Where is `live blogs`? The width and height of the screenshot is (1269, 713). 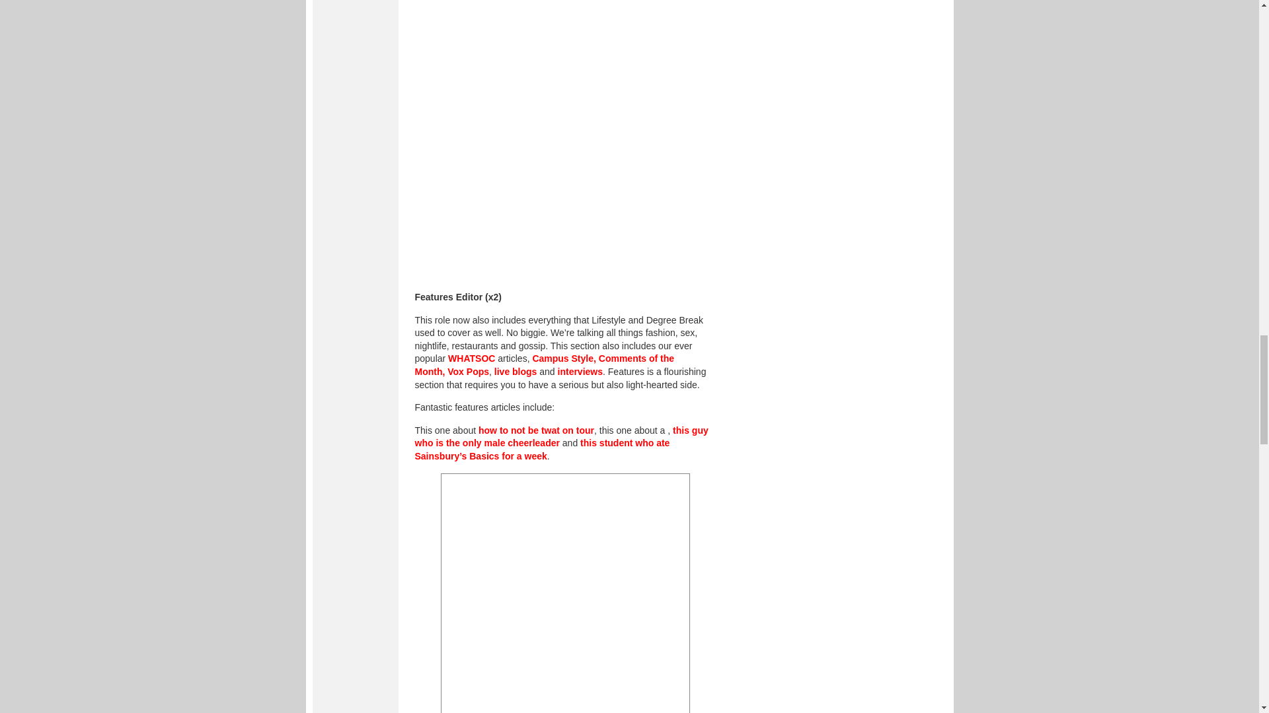
live blogs is located at coordinates (516, 372).